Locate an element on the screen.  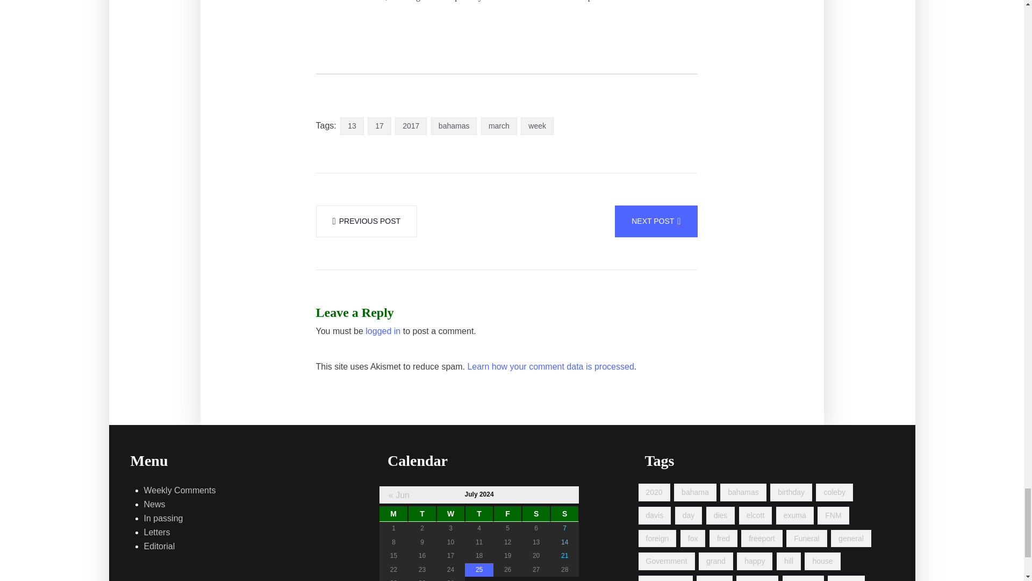
bahamas is located at coordinates (454, 126).